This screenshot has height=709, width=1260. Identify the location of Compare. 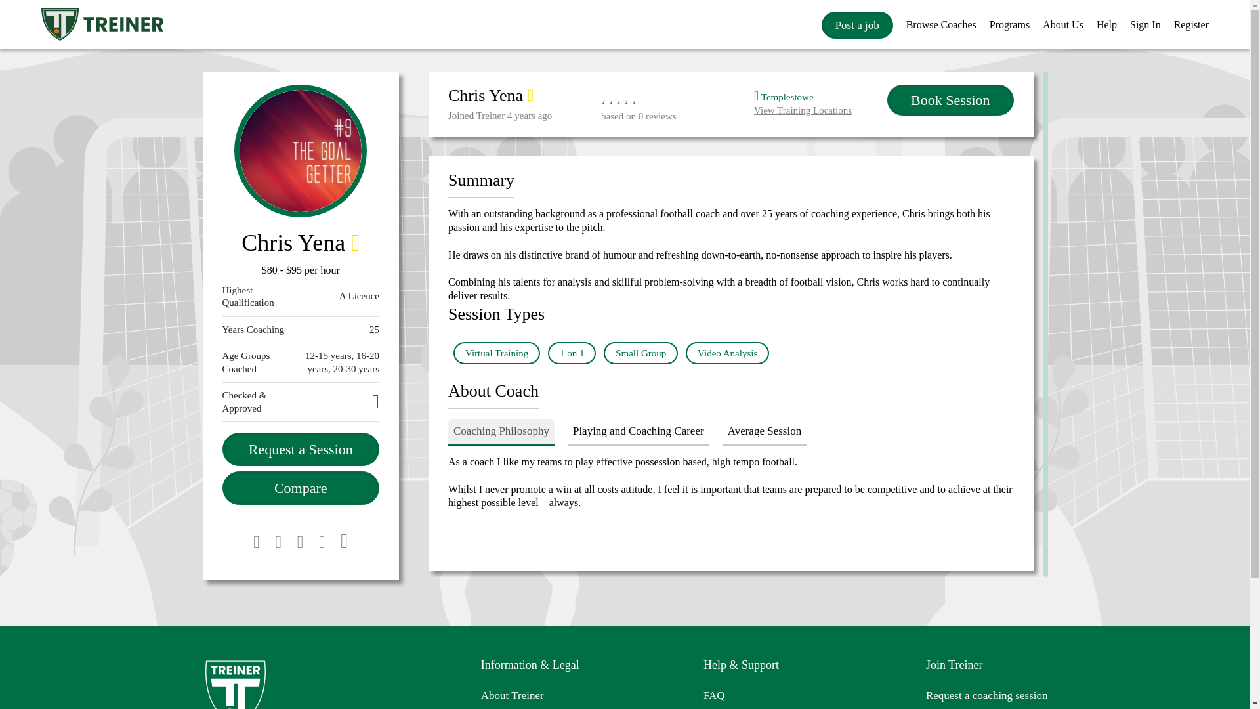
(950, 100).